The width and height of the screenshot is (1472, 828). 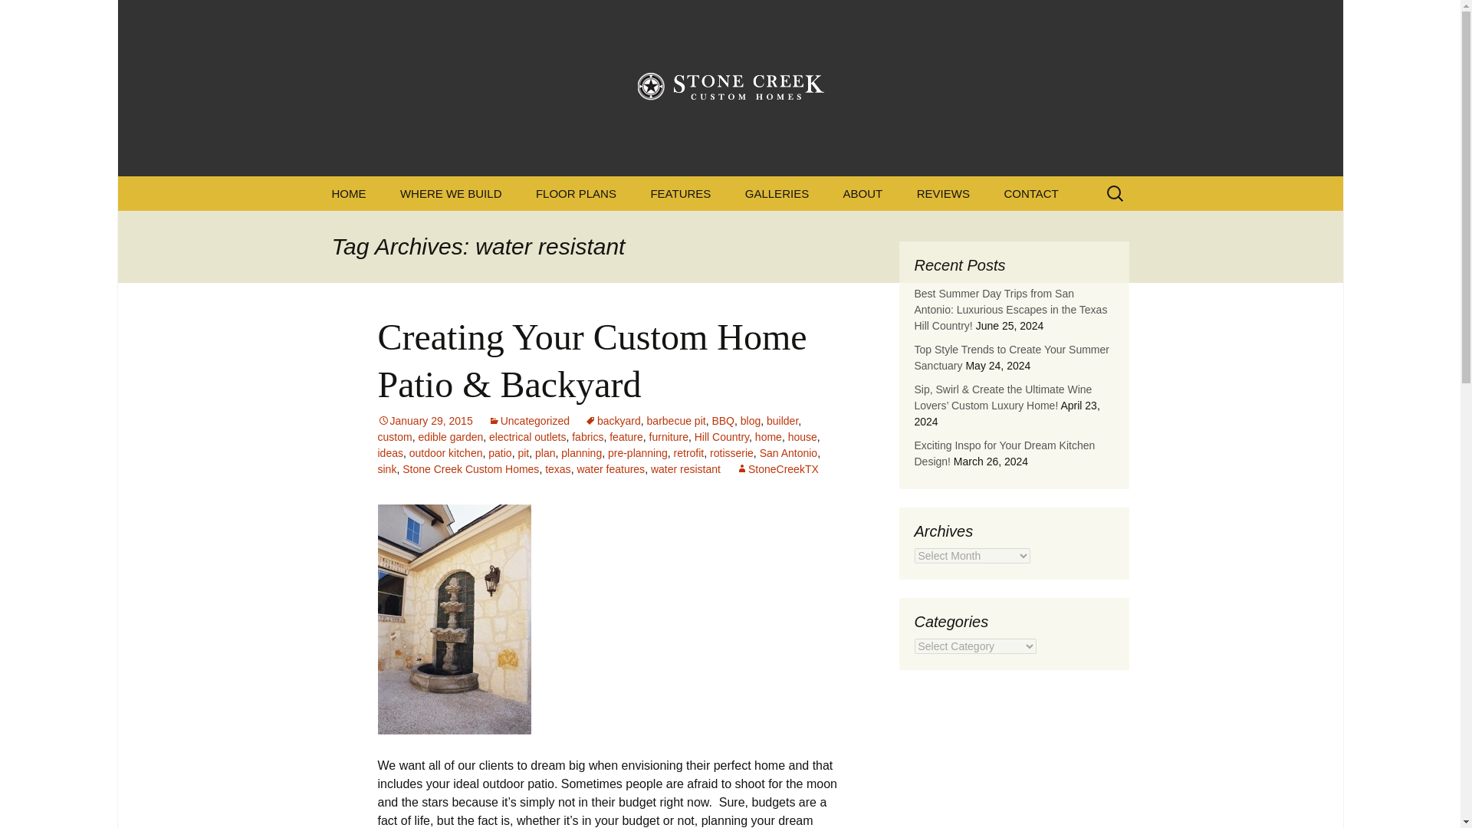 I want to click on San Antonio, so click(x=788, y=453).